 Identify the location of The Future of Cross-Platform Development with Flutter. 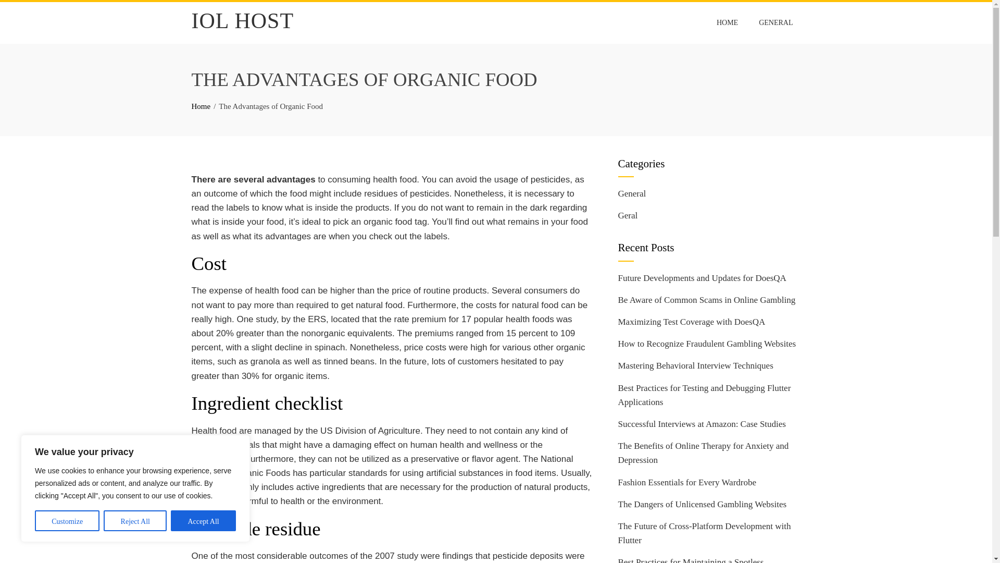
(704, 533).